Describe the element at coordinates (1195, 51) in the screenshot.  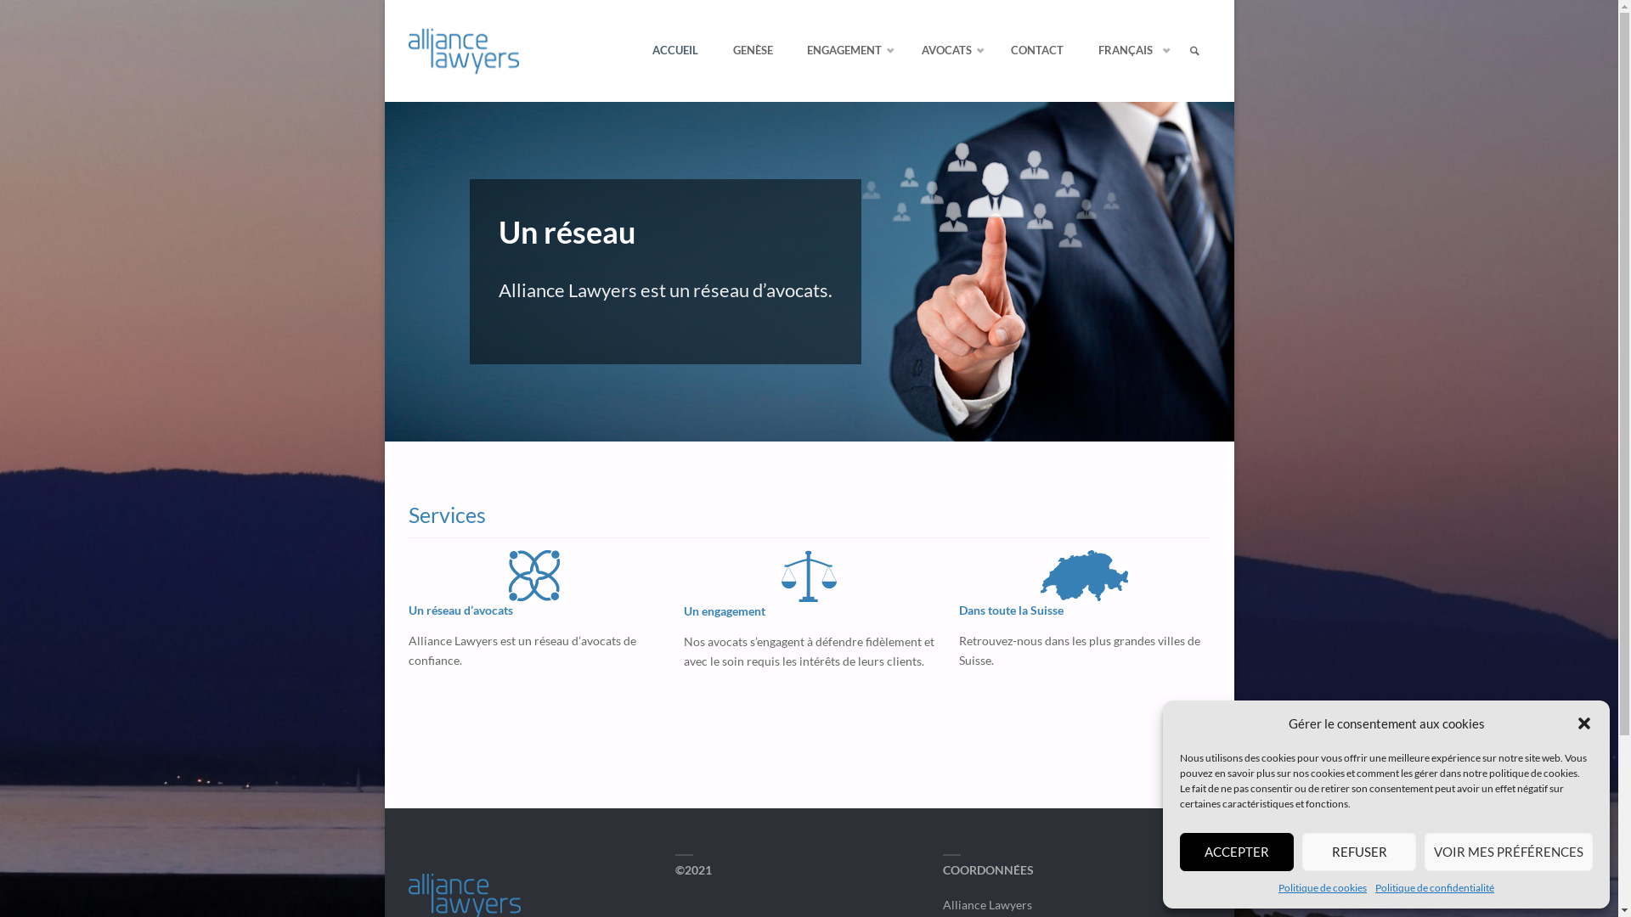
I see `SEARCH` at that location.